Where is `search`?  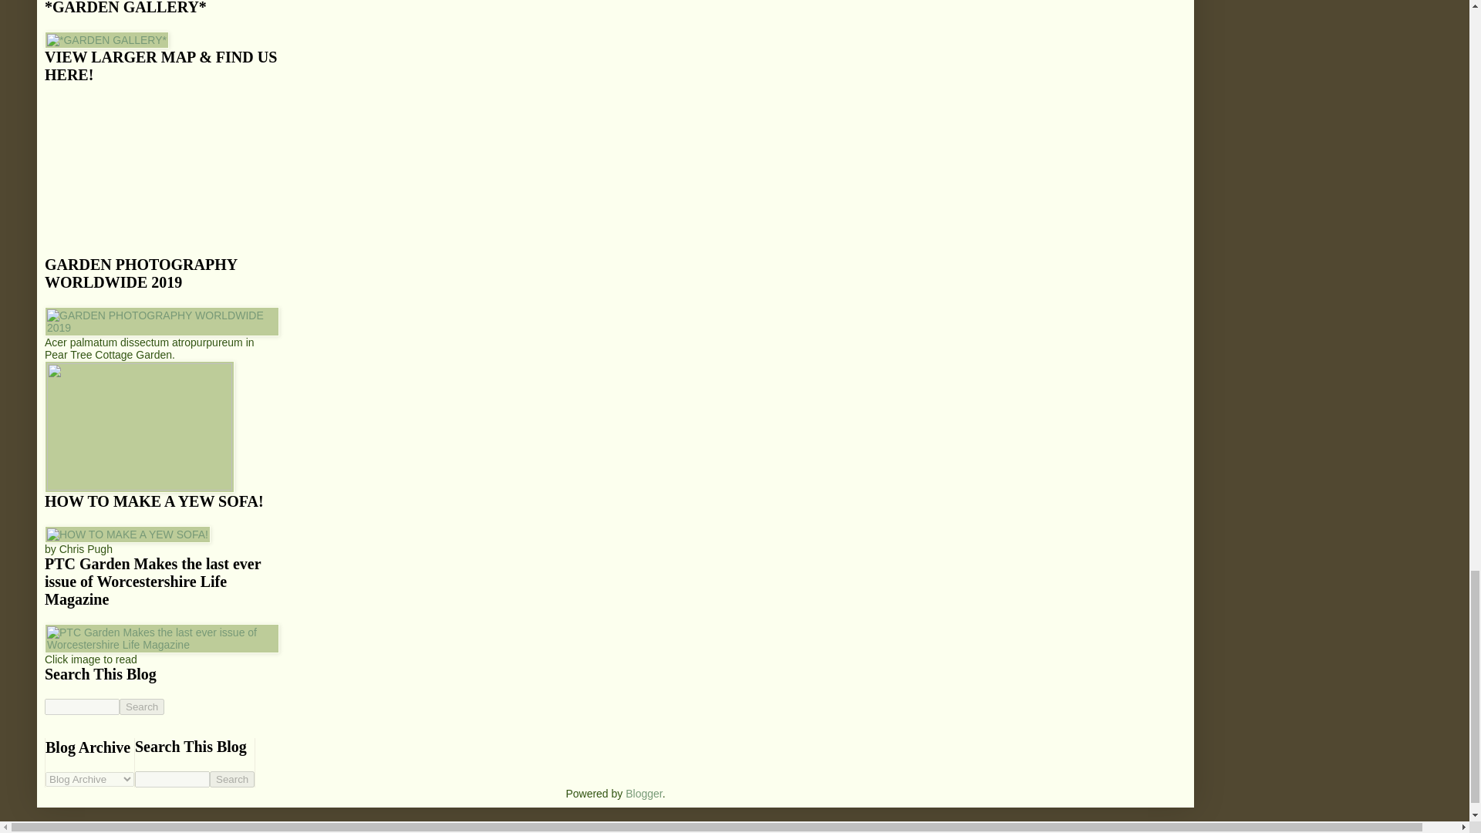
search is located at coordinates (82, 707).